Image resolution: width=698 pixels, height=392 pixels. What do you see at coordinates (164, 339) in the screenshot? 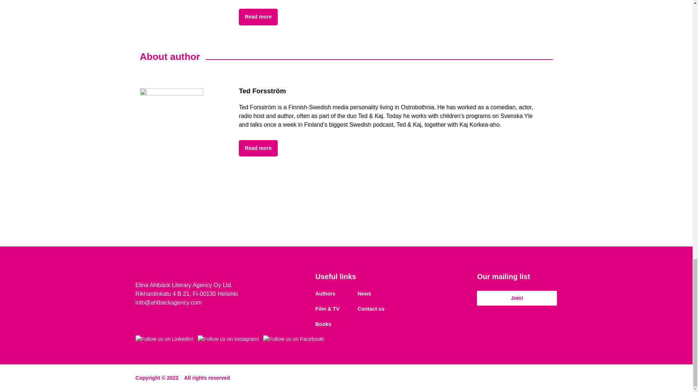
I see `Follow us on LinkedIn!` at bounding box center [164, 339].